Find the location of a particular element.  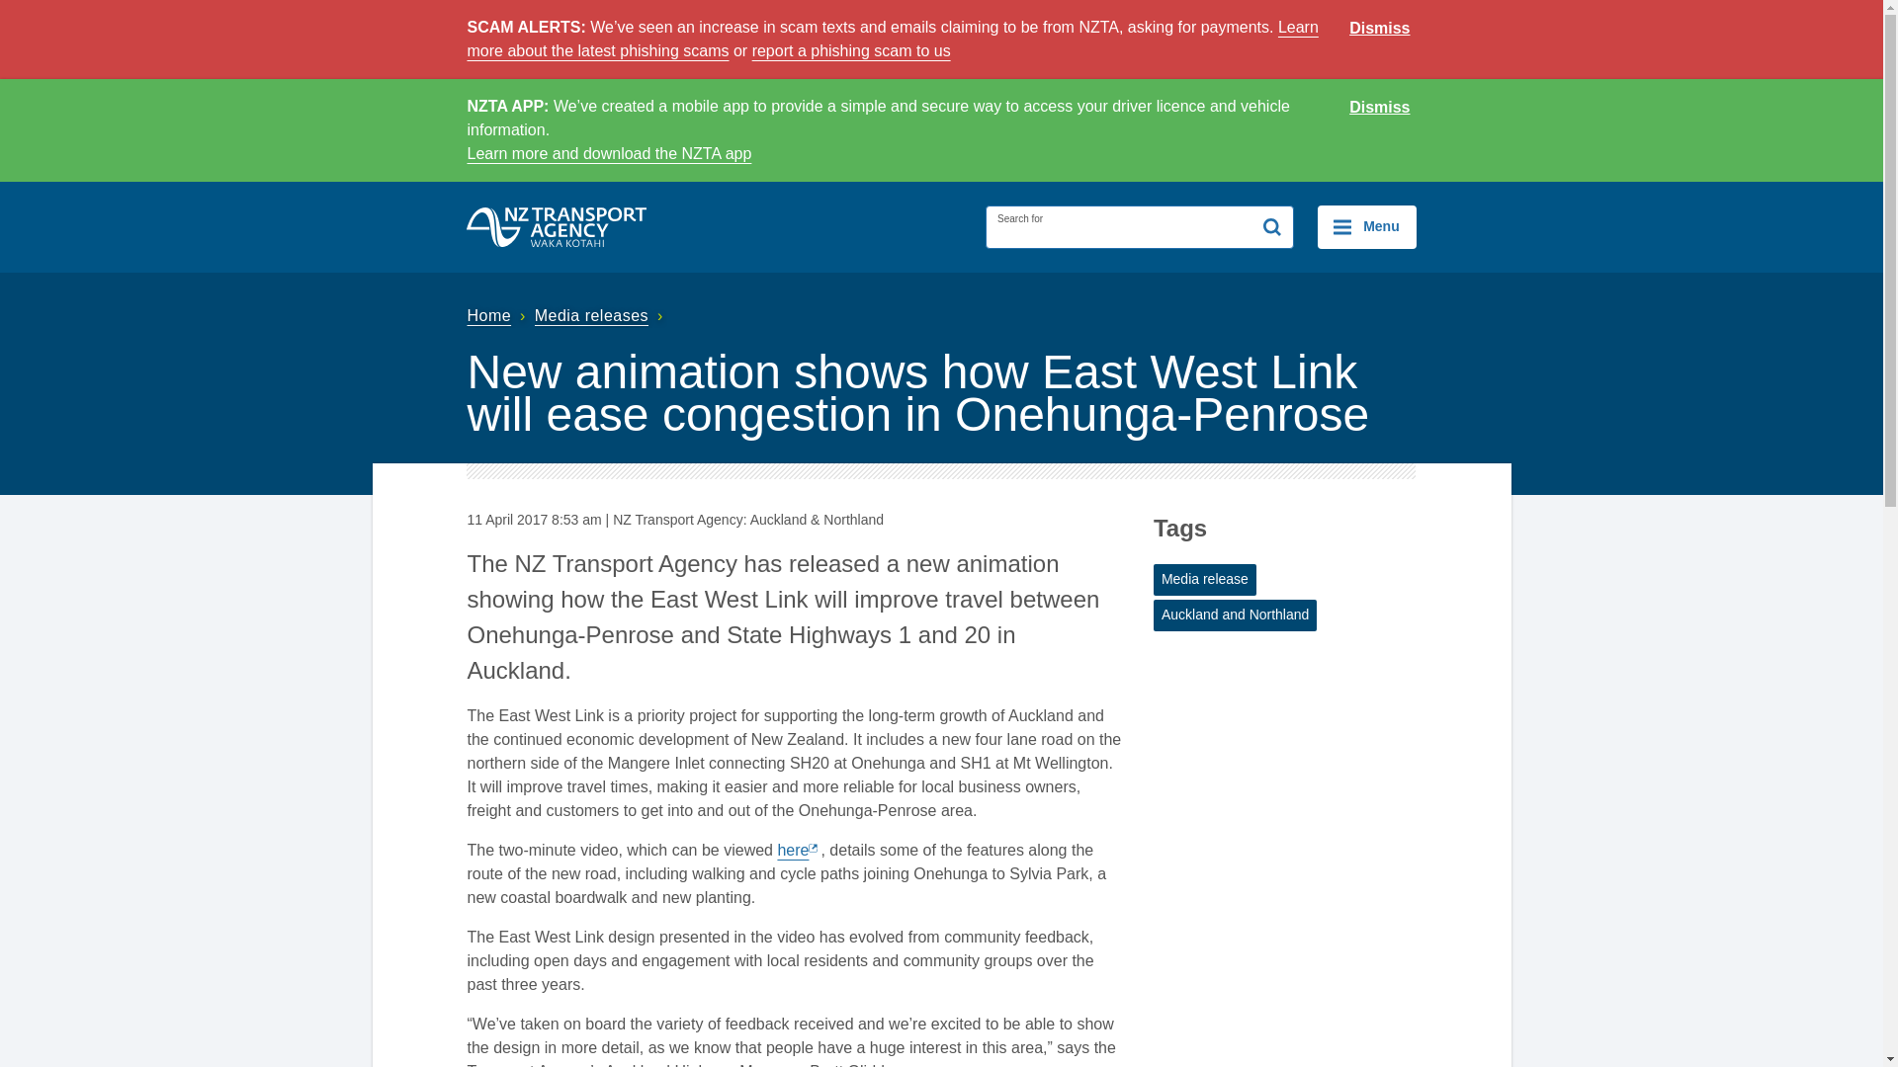

Dismiss is located at coordinates (1380, 29).